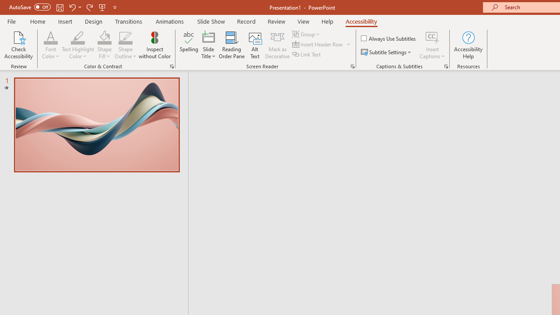 The width and height of the screenshot is (560, 315). I want to click on Insert Captions, so click(432, 37).